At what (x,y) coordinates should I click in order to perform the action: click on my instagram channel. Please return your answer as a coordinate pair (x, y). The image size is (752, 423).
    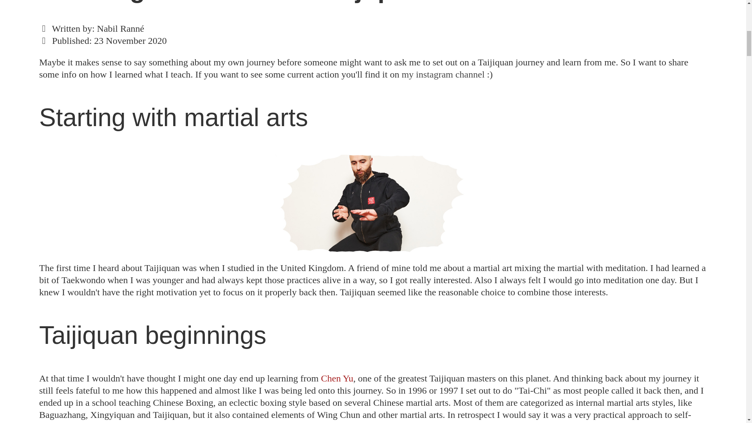
    Looking at the image, I should click on (444, 74).